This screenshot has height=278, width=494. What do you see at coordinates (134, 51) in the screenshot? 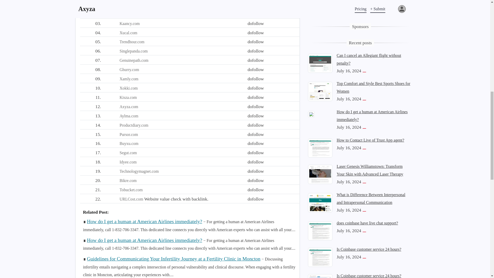
I see `Singlepanda.com` at bounding box center [134, 51].